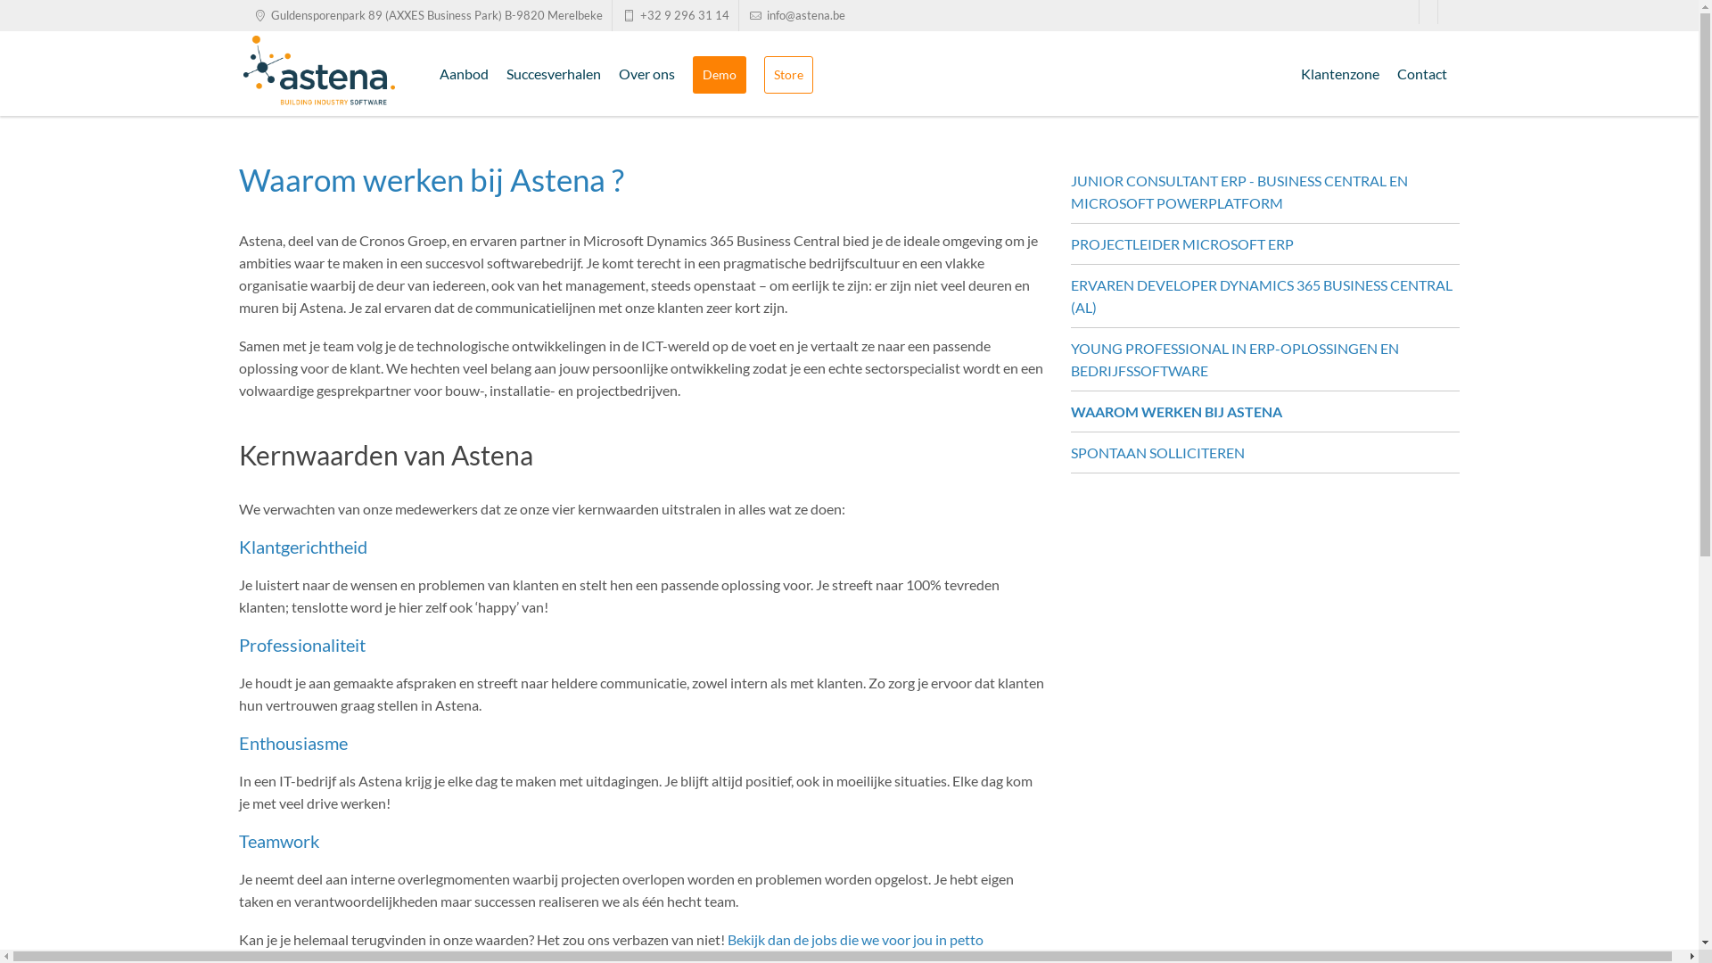  Describe the element at coordinates (1266, 359) in the screenshot. I see `YOUNG PROFESSIONAL IN ERP-OPLOSSINGEN EN BEDRIJFSSOFTWARE` at that location.